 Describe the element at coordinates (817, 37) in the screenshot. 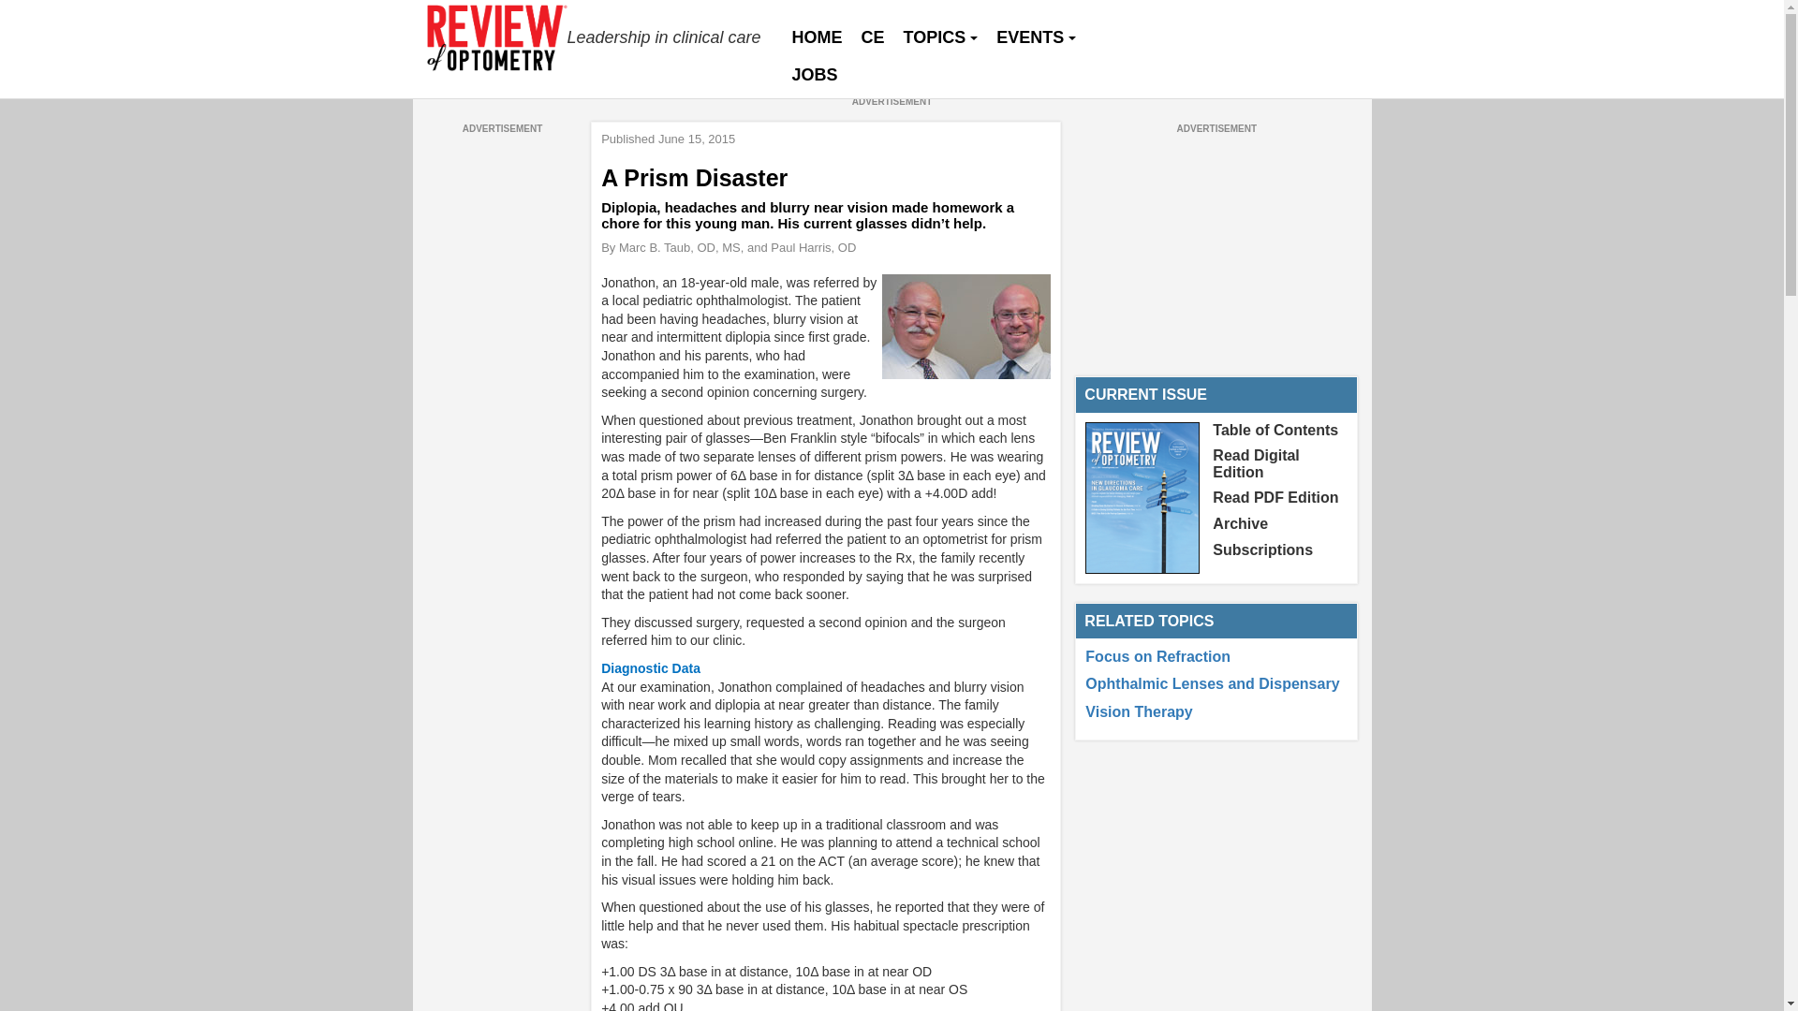

I see `HOME` at that location.